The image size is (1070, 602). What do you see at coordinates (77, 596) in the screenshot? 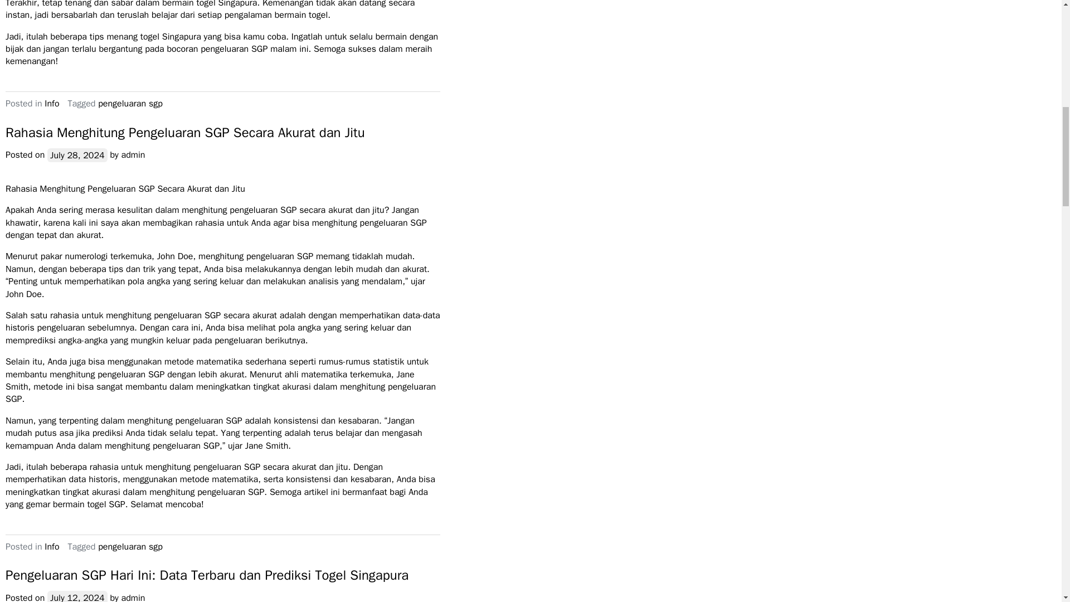
I see `July 12, 2024` at bounding box center [77, 596].